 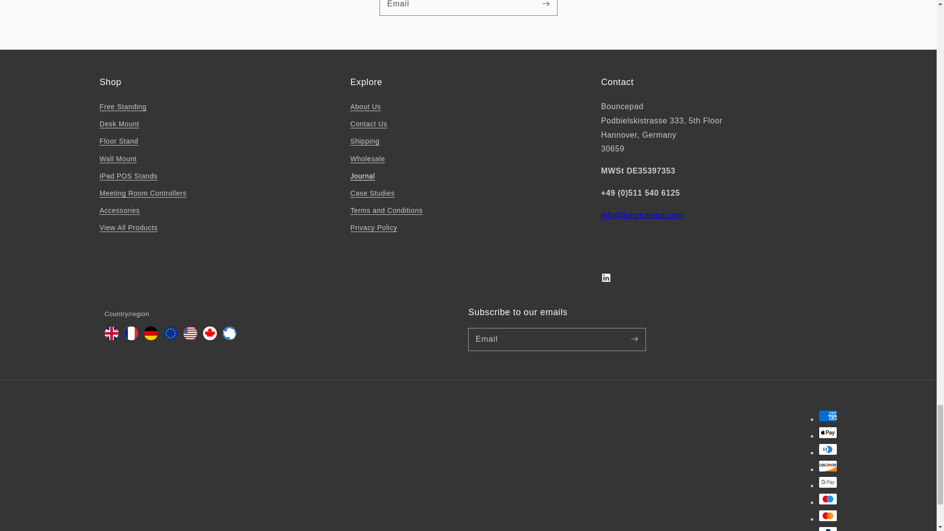 What do you see at coordinates (150, 337) in the screenshot?
I see ` Deutschland` at bounding box center [150, 337].